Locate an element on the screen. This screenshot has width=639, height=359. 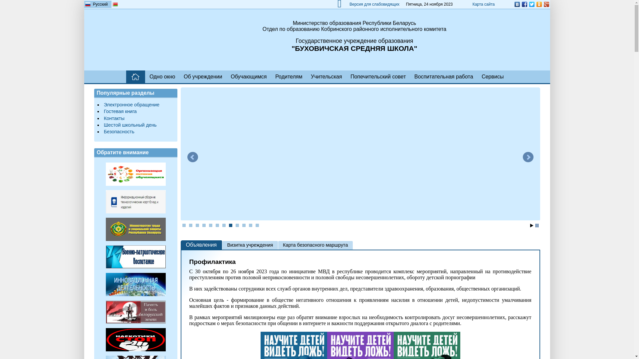
12 is located at coordinates (257, 225).